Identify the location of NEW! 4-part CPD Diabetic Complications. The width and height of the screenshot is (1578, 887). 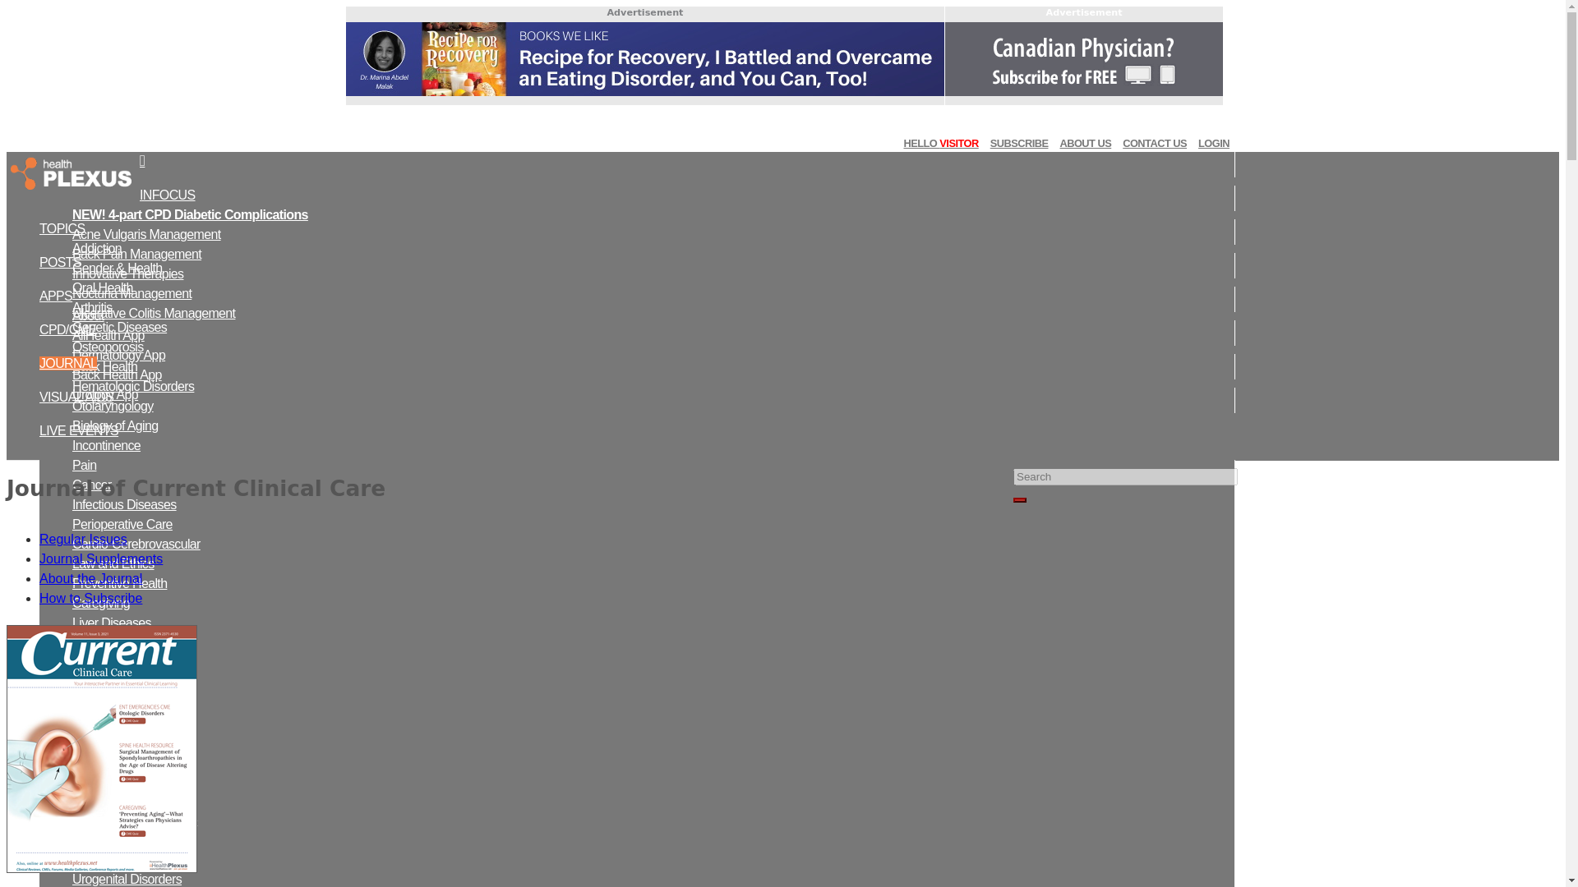
(190, 214).